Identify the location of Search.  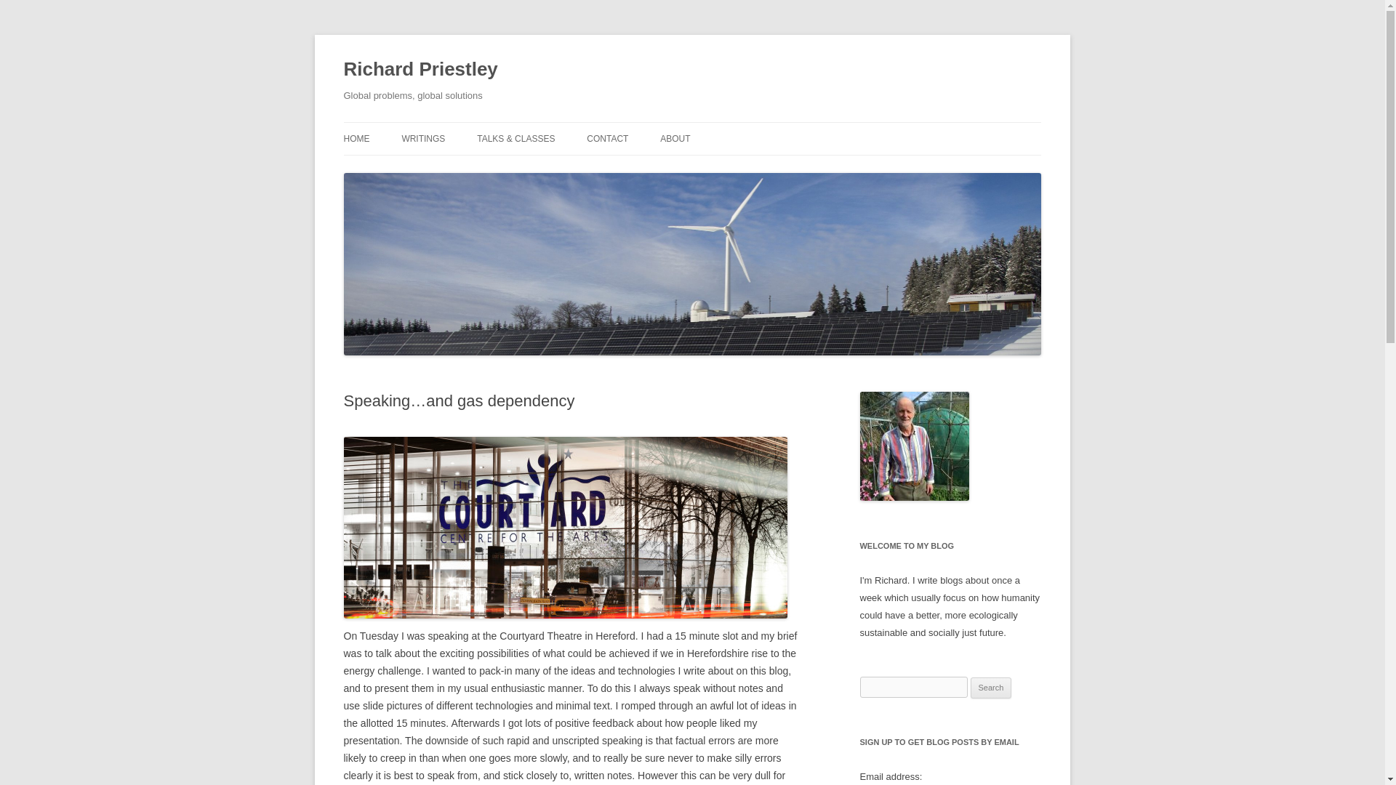
(991, 688).